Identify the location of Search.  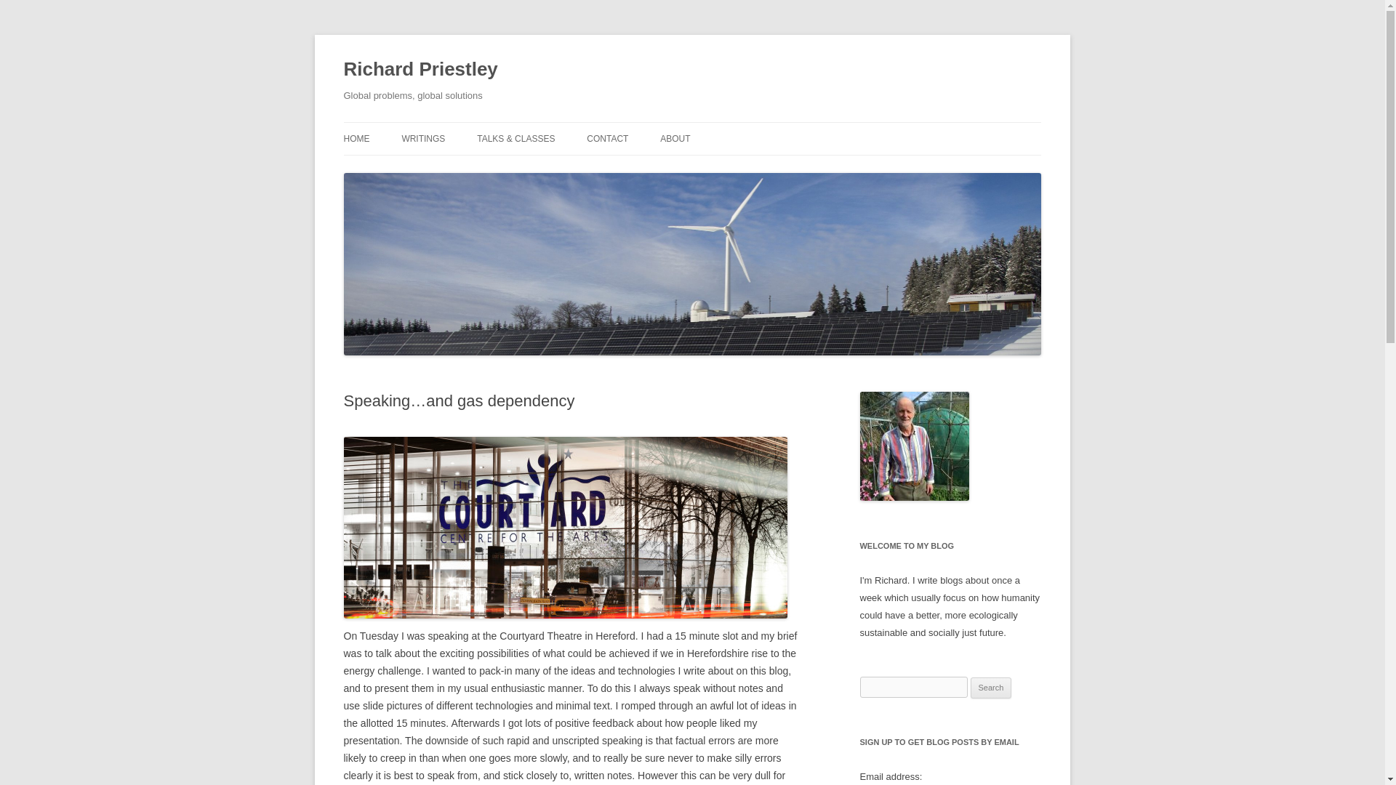
(991, 688).